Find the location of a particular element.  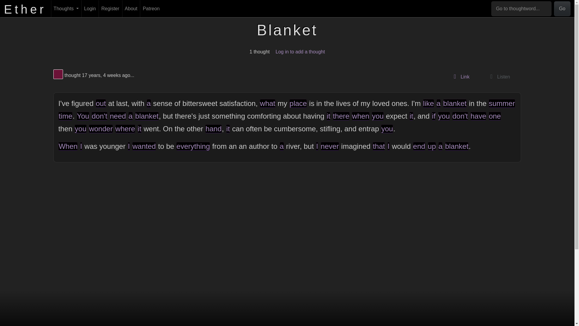

when is located at coordinates (360, 116).